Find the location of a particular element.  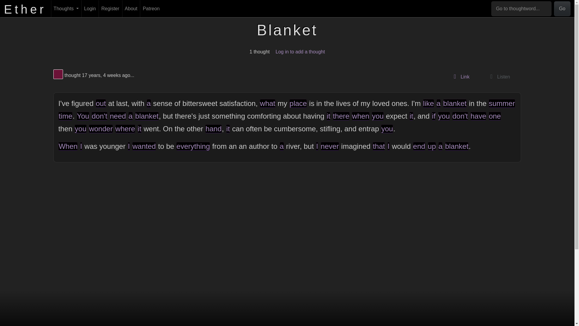

when is located at coordinates (360, 116).